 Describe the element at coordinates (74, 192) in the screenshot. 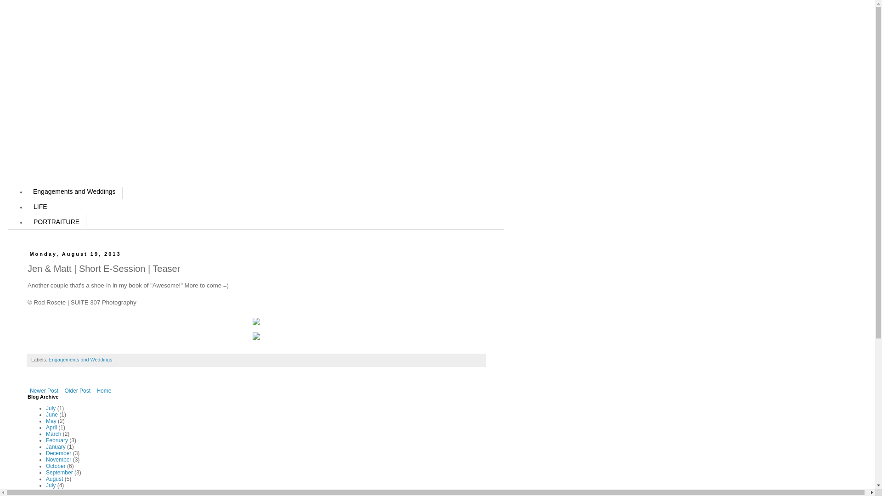

I see `Engagements and Weddings` at that location.